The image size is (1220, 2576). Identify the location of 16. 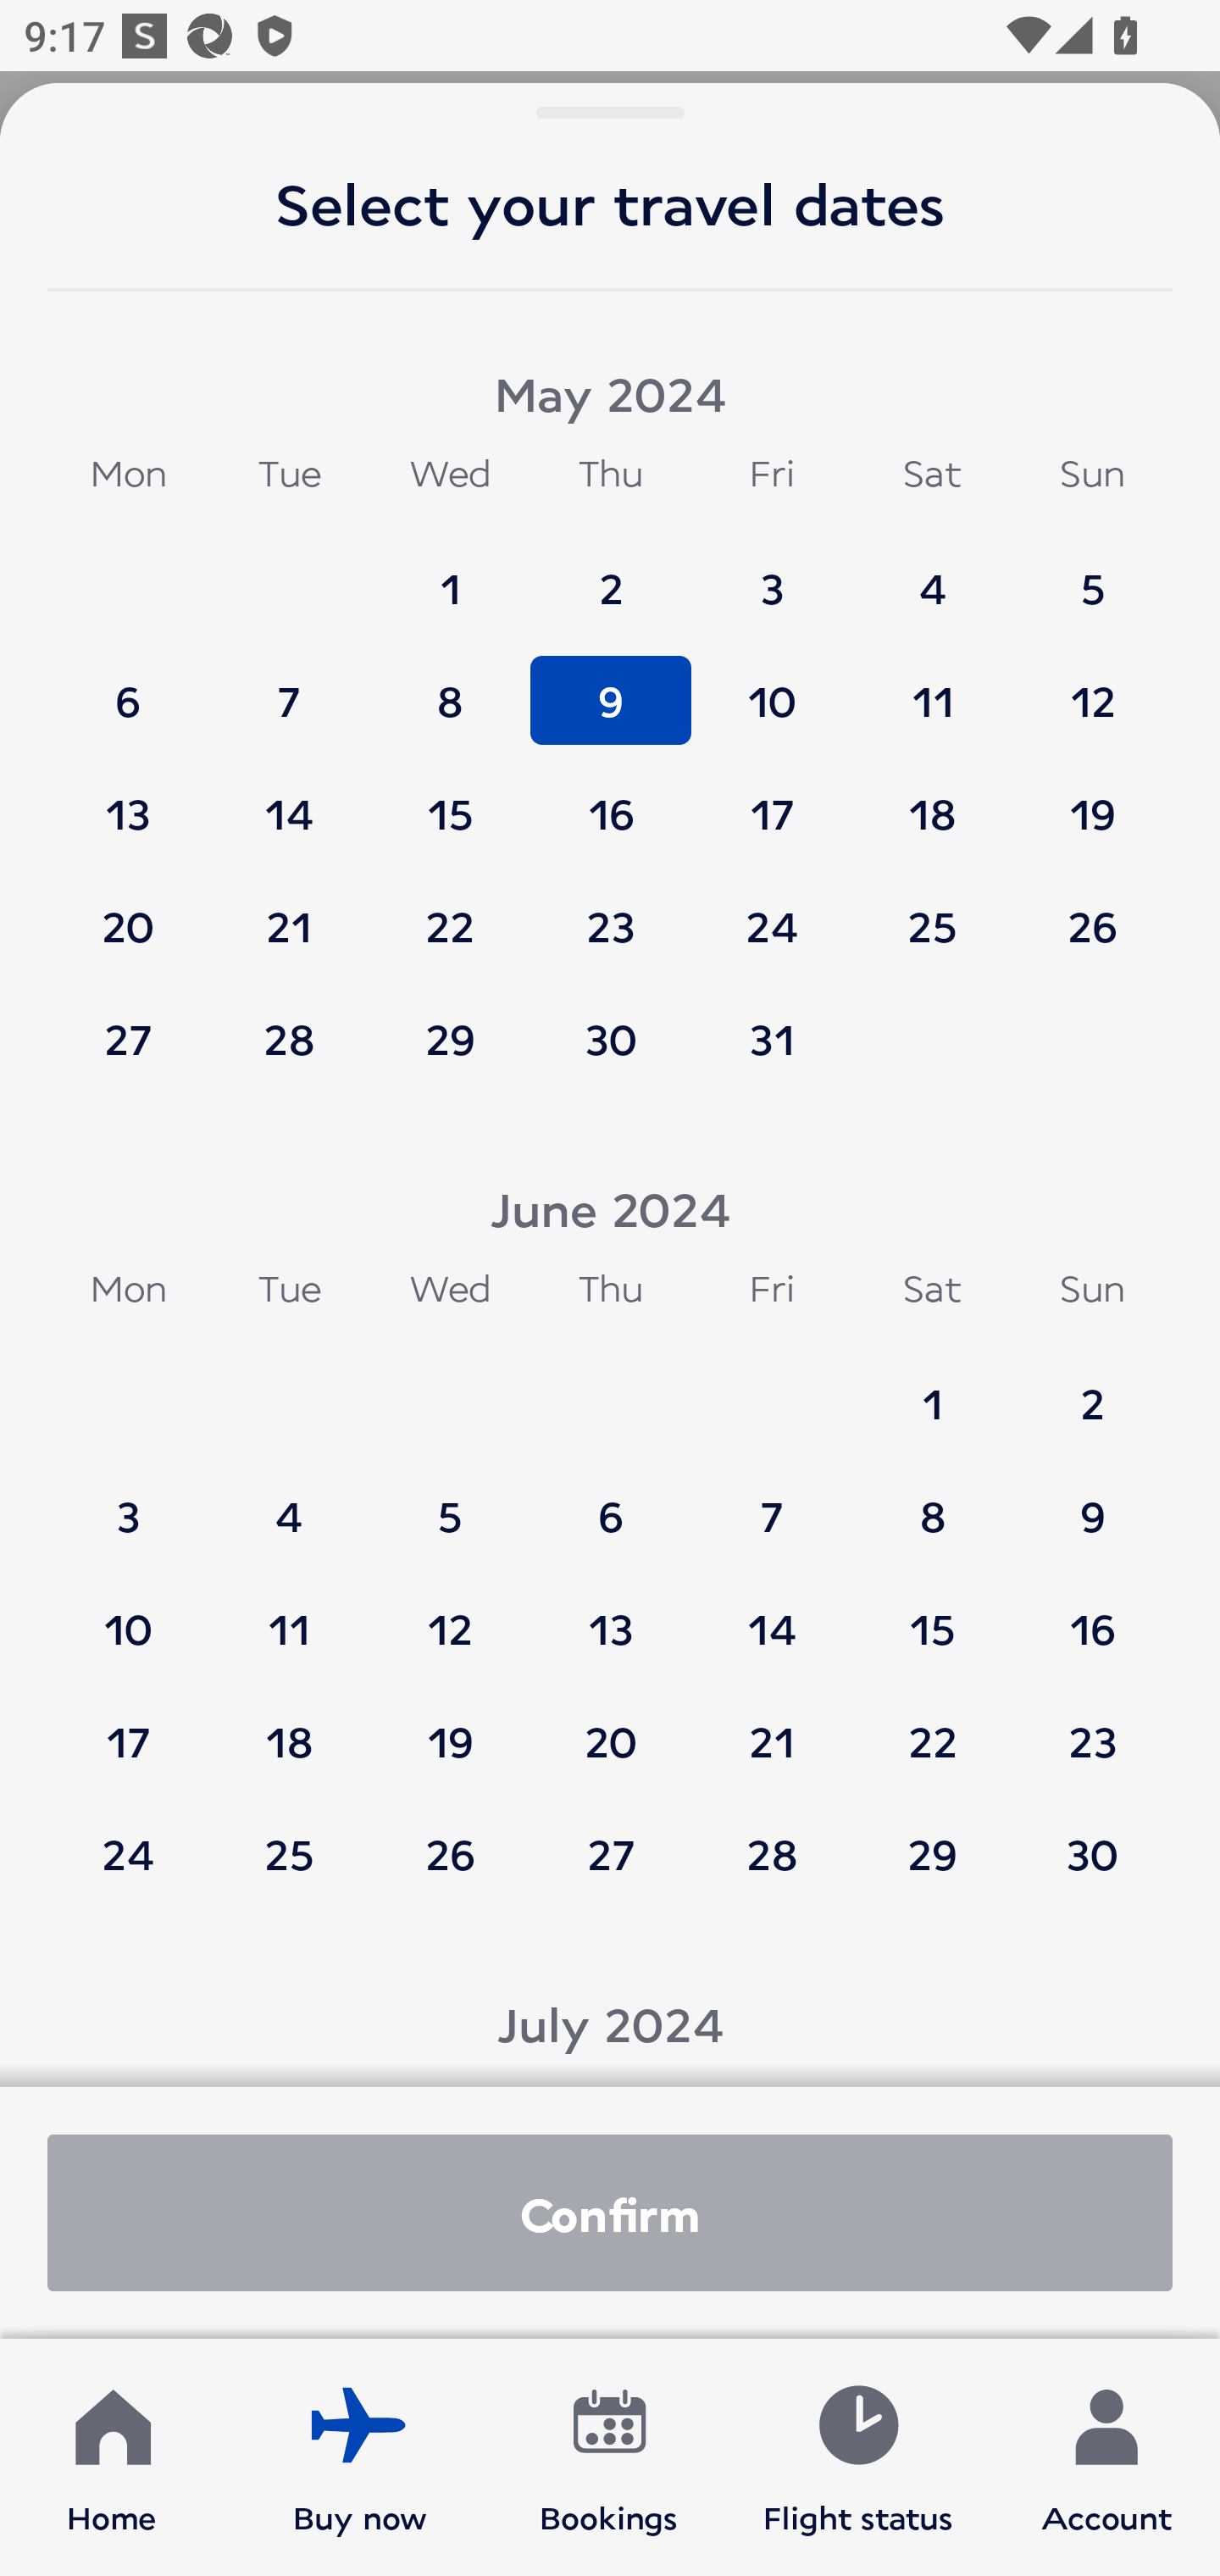
(1092, 1613).